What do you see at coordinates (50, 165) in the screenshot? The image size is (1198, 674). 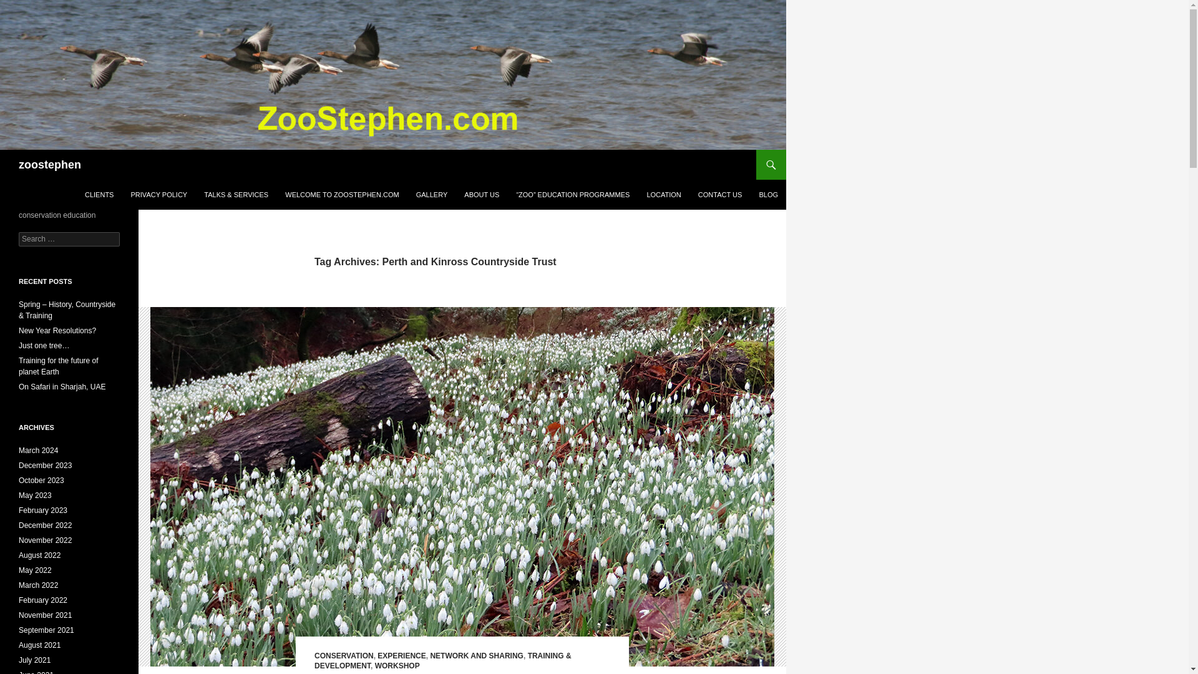 I see `zoostephen` at bounding box center [50, 165].